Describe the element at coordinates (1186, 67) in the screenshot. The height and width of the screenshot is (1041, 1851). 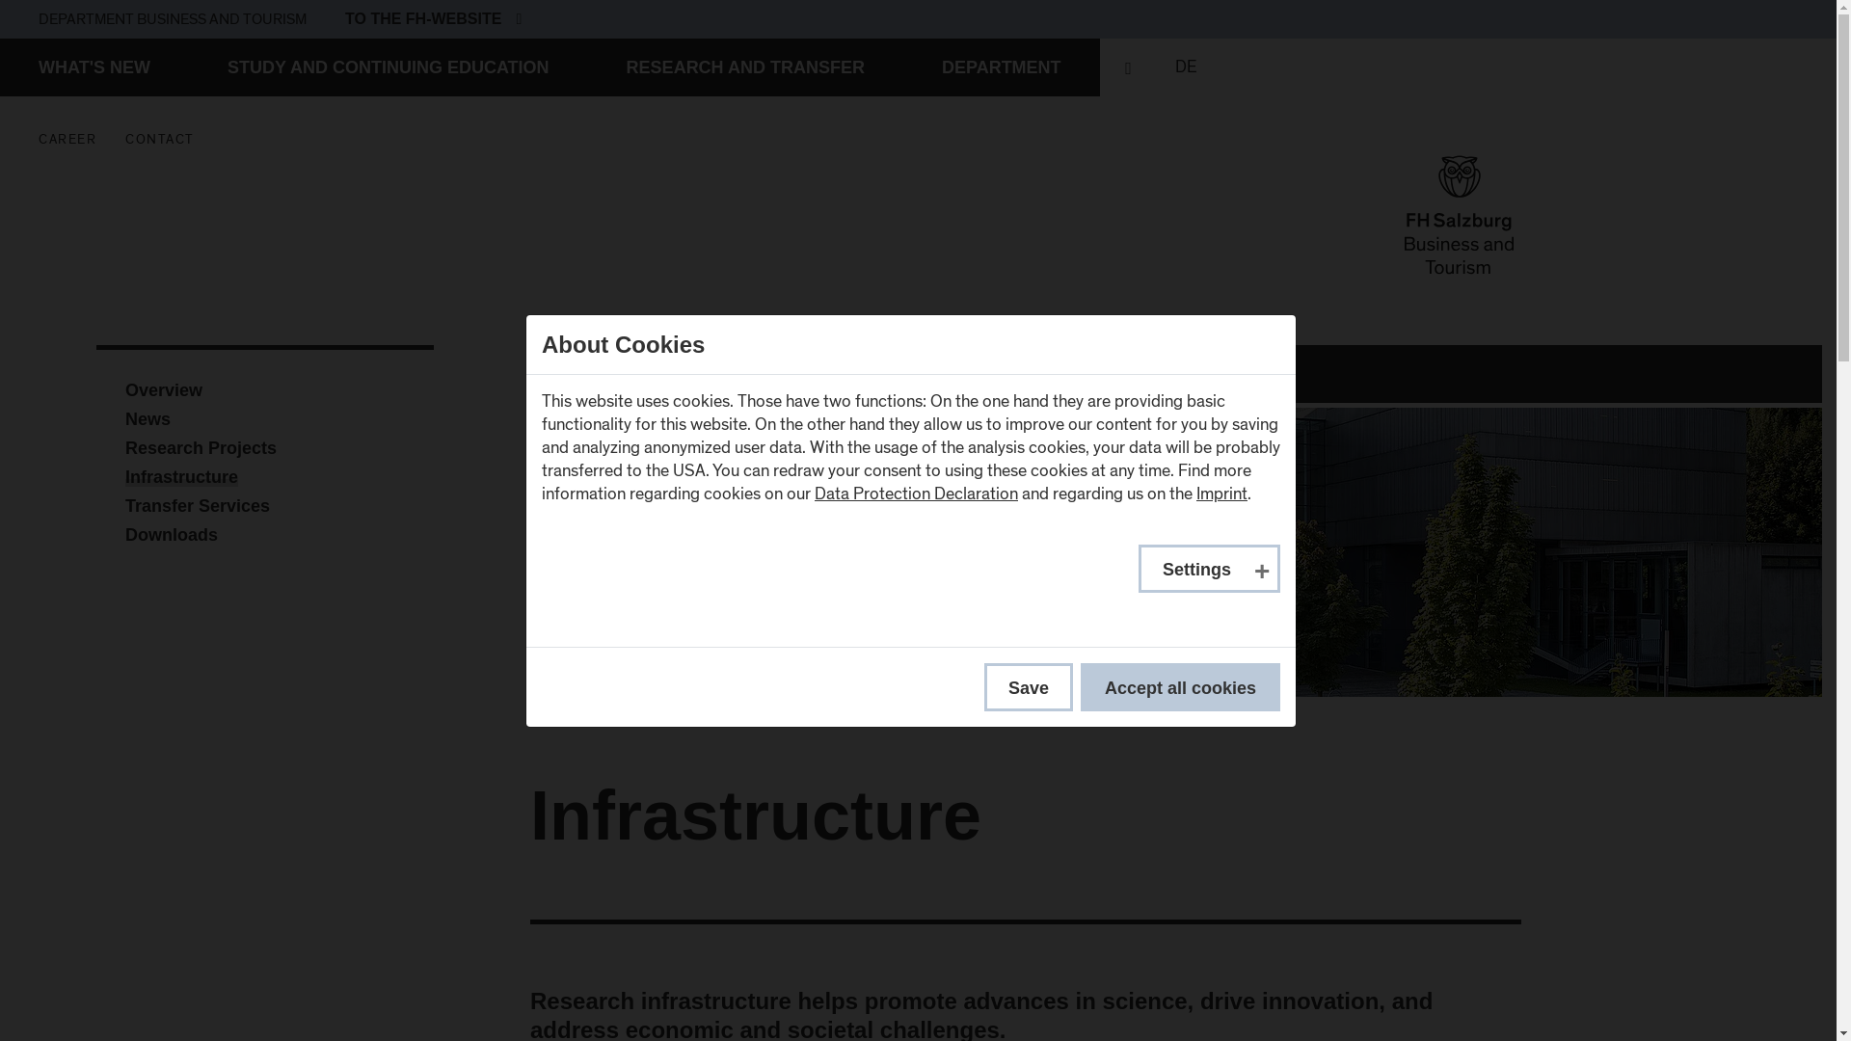
I see `German` at that location.